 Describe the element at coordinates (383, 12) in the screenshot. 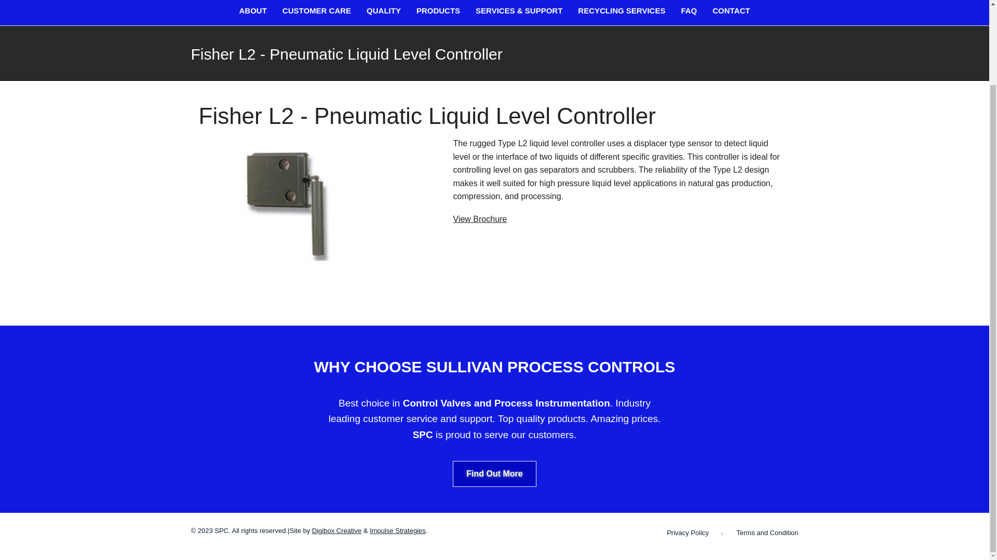

I see `QUALITY` at that location.